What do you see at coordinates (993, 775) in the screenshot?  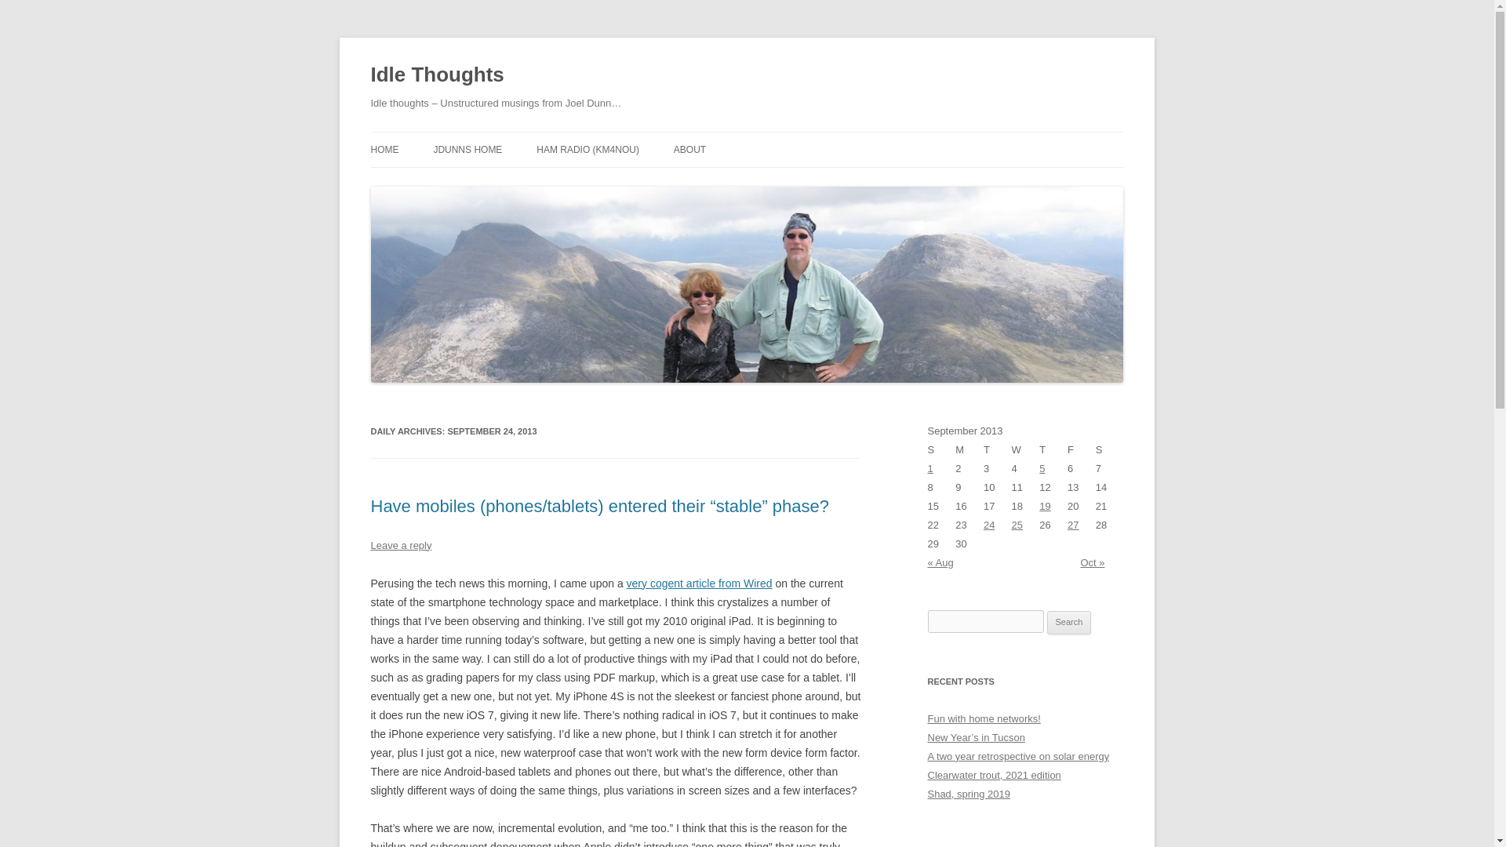 I see `Clearwater trout, 2021 edition` at bounding box center [993, 775].